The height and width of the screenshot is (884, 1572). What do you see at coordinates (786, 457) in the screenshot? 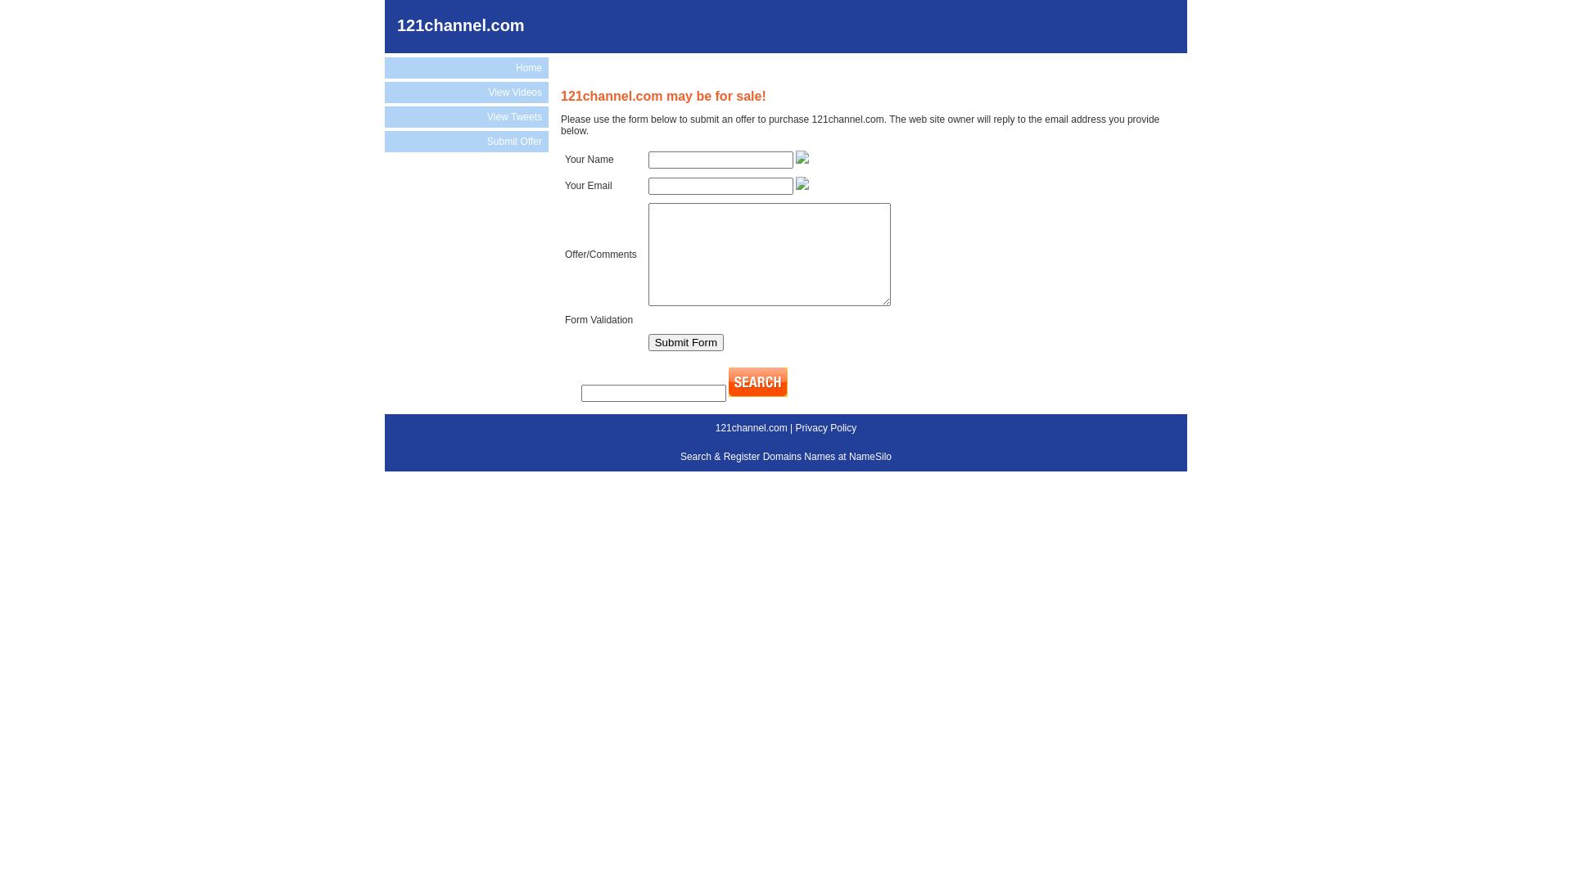
I see `Search & Register Domains Names at NameSilo` at bounding box center [786, 457].